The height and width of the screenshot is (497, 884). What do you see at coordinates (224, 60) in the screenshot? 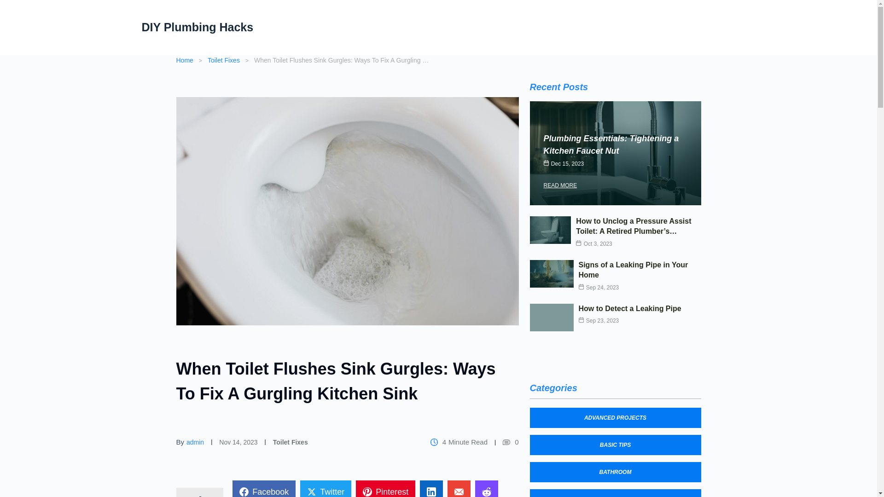
I see `Toilet Fixes` at bounding box center [224, 60].